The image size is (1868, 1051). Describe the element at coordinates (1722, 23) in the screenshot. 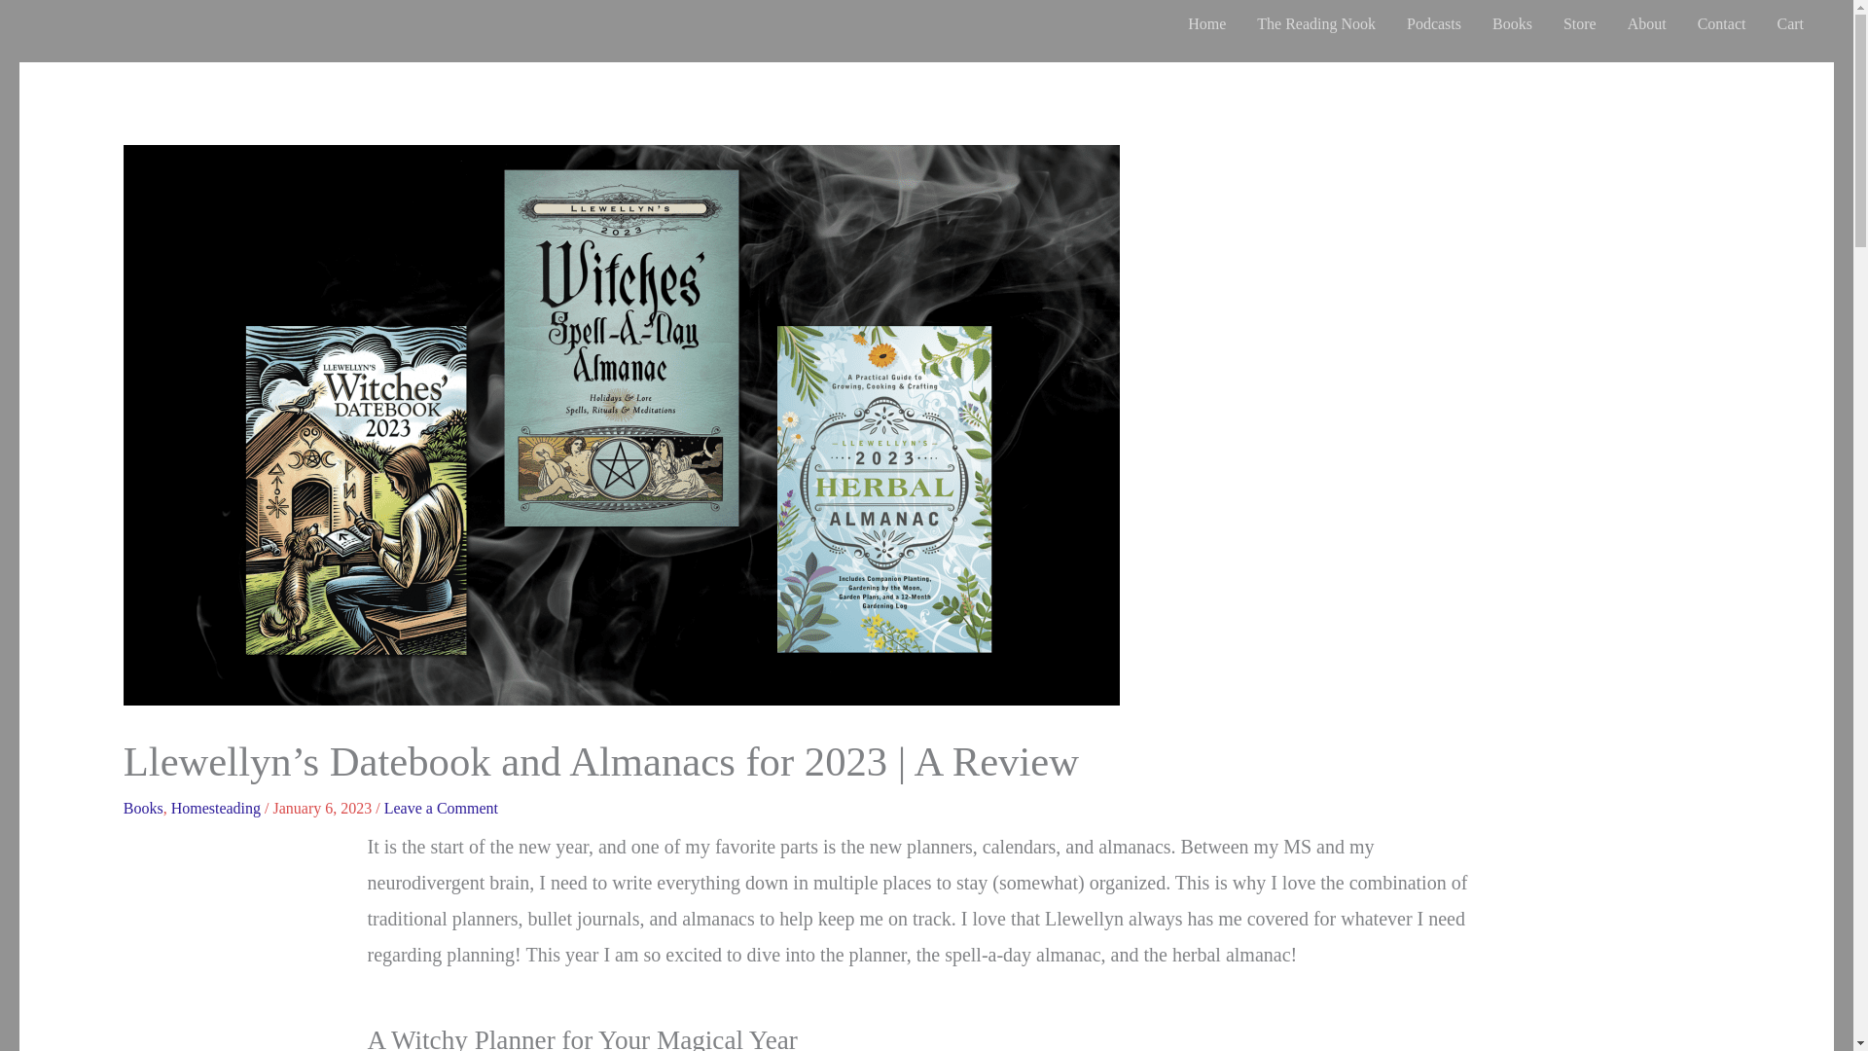

I see `Contact` at that location.